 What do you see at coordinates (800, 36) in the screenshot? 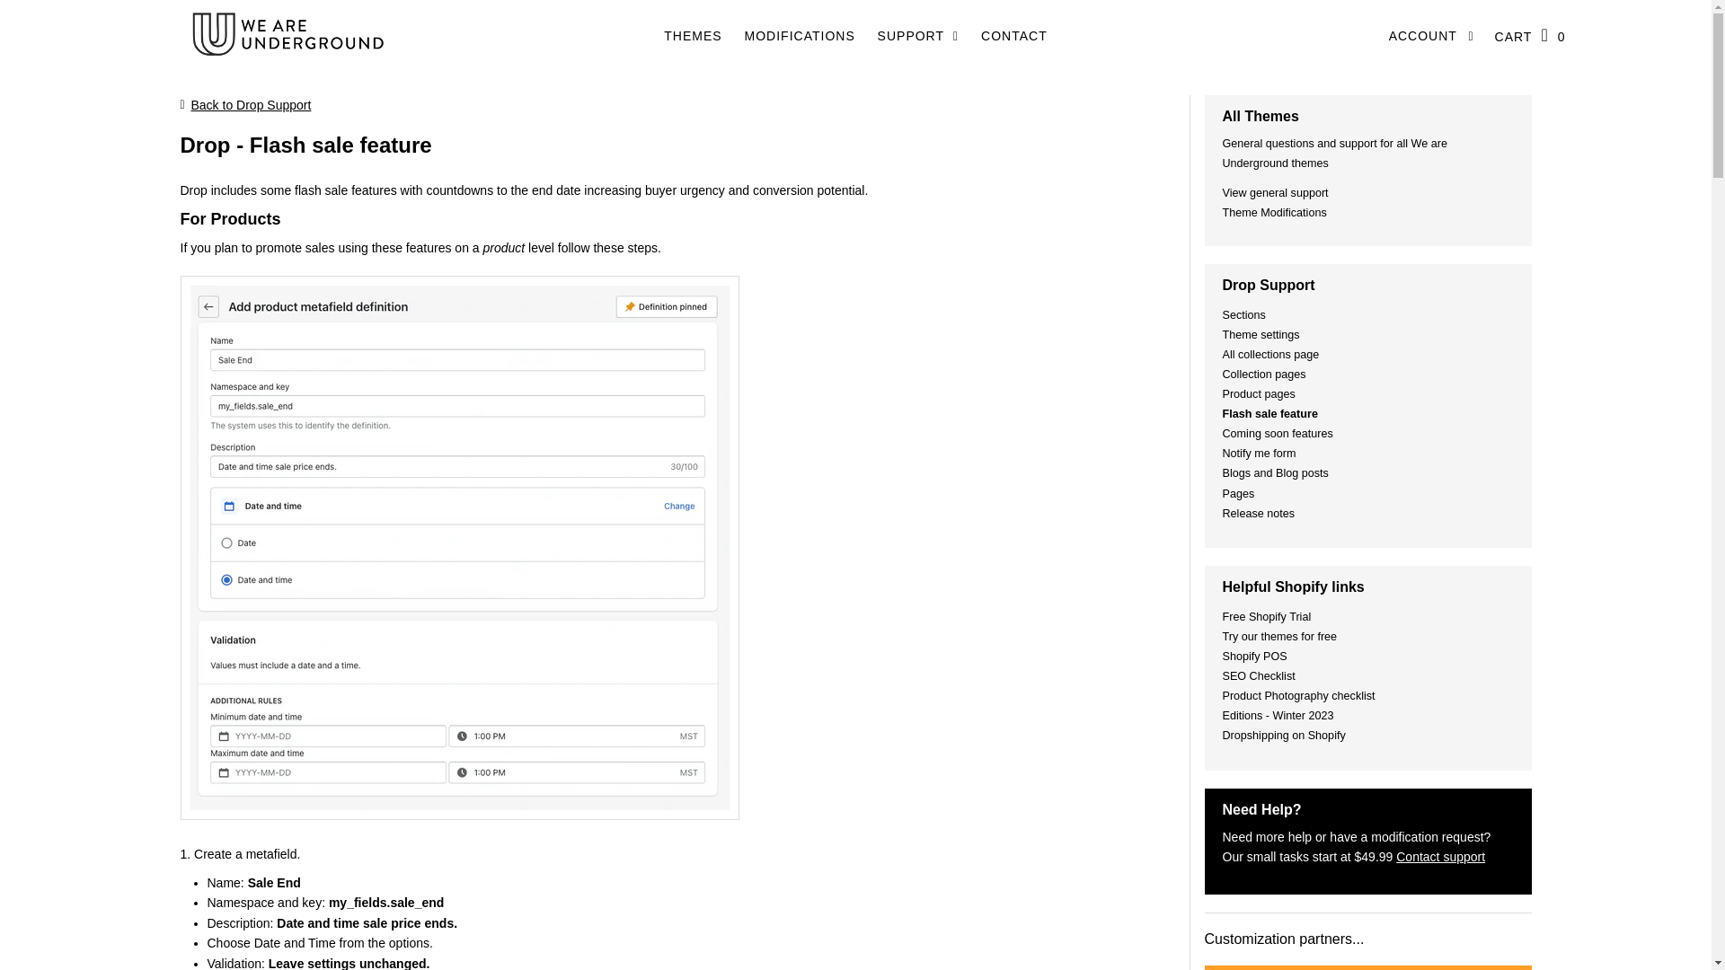
I see `MODIFICATIONS` at bounding box center [800, 36].